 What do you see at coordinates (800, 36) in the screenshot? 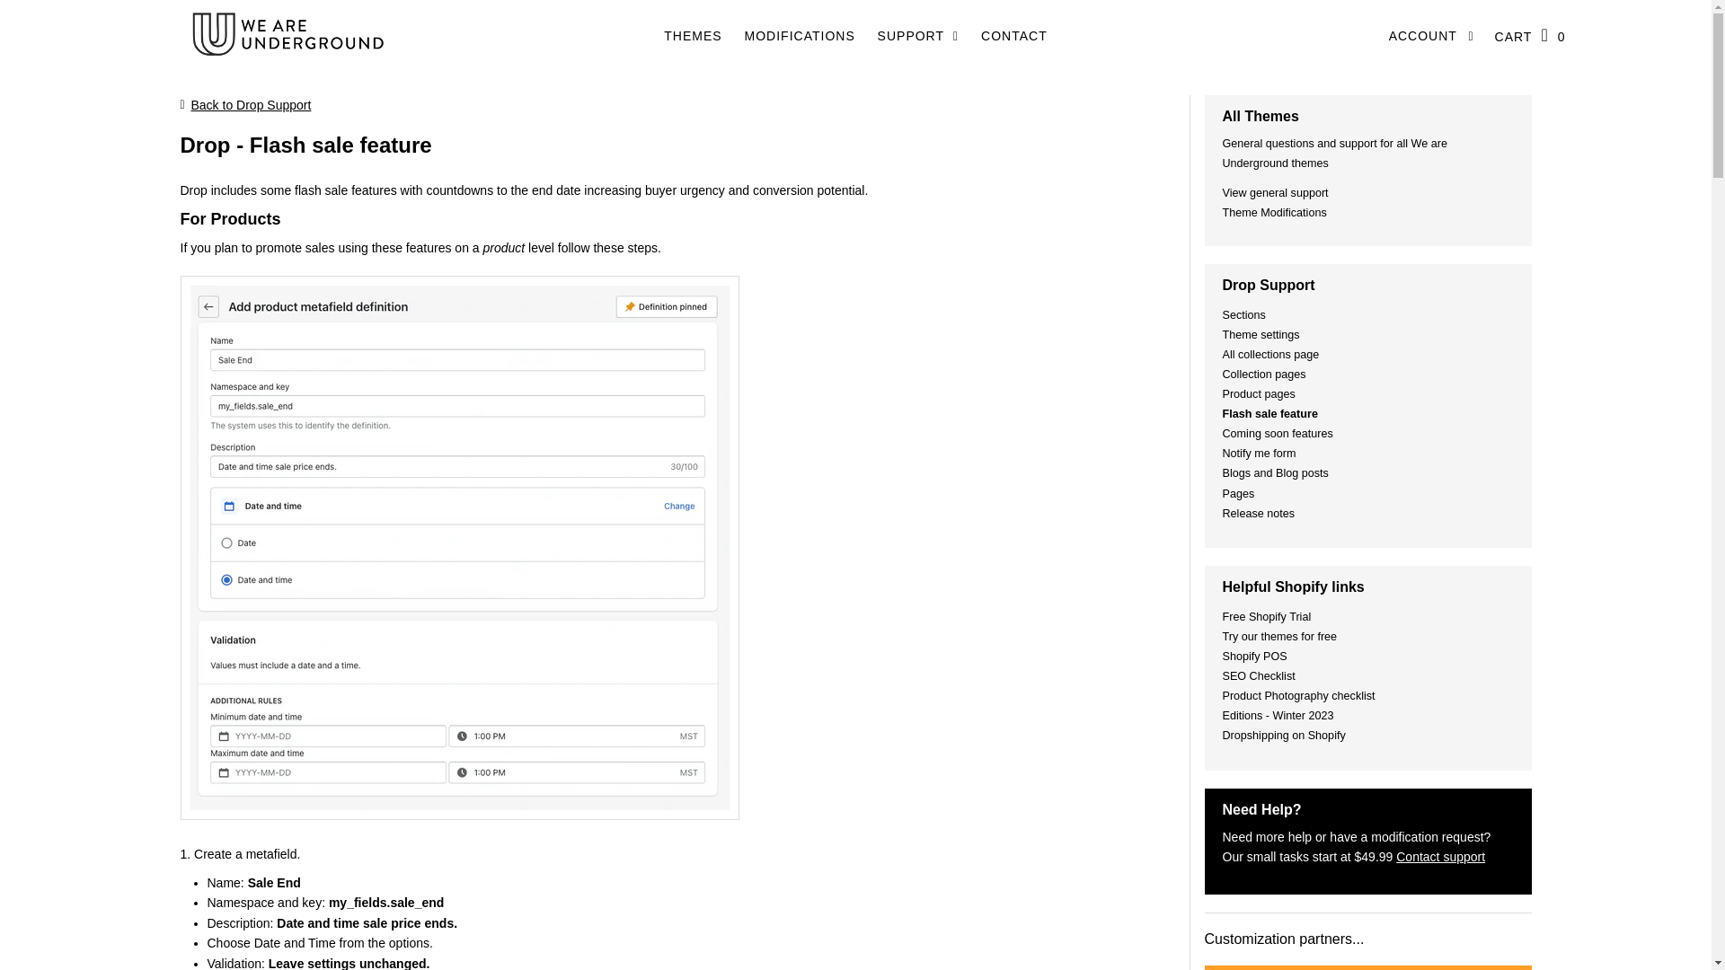
I see `MODIFICATIONS` at bounding box center [800, 36].